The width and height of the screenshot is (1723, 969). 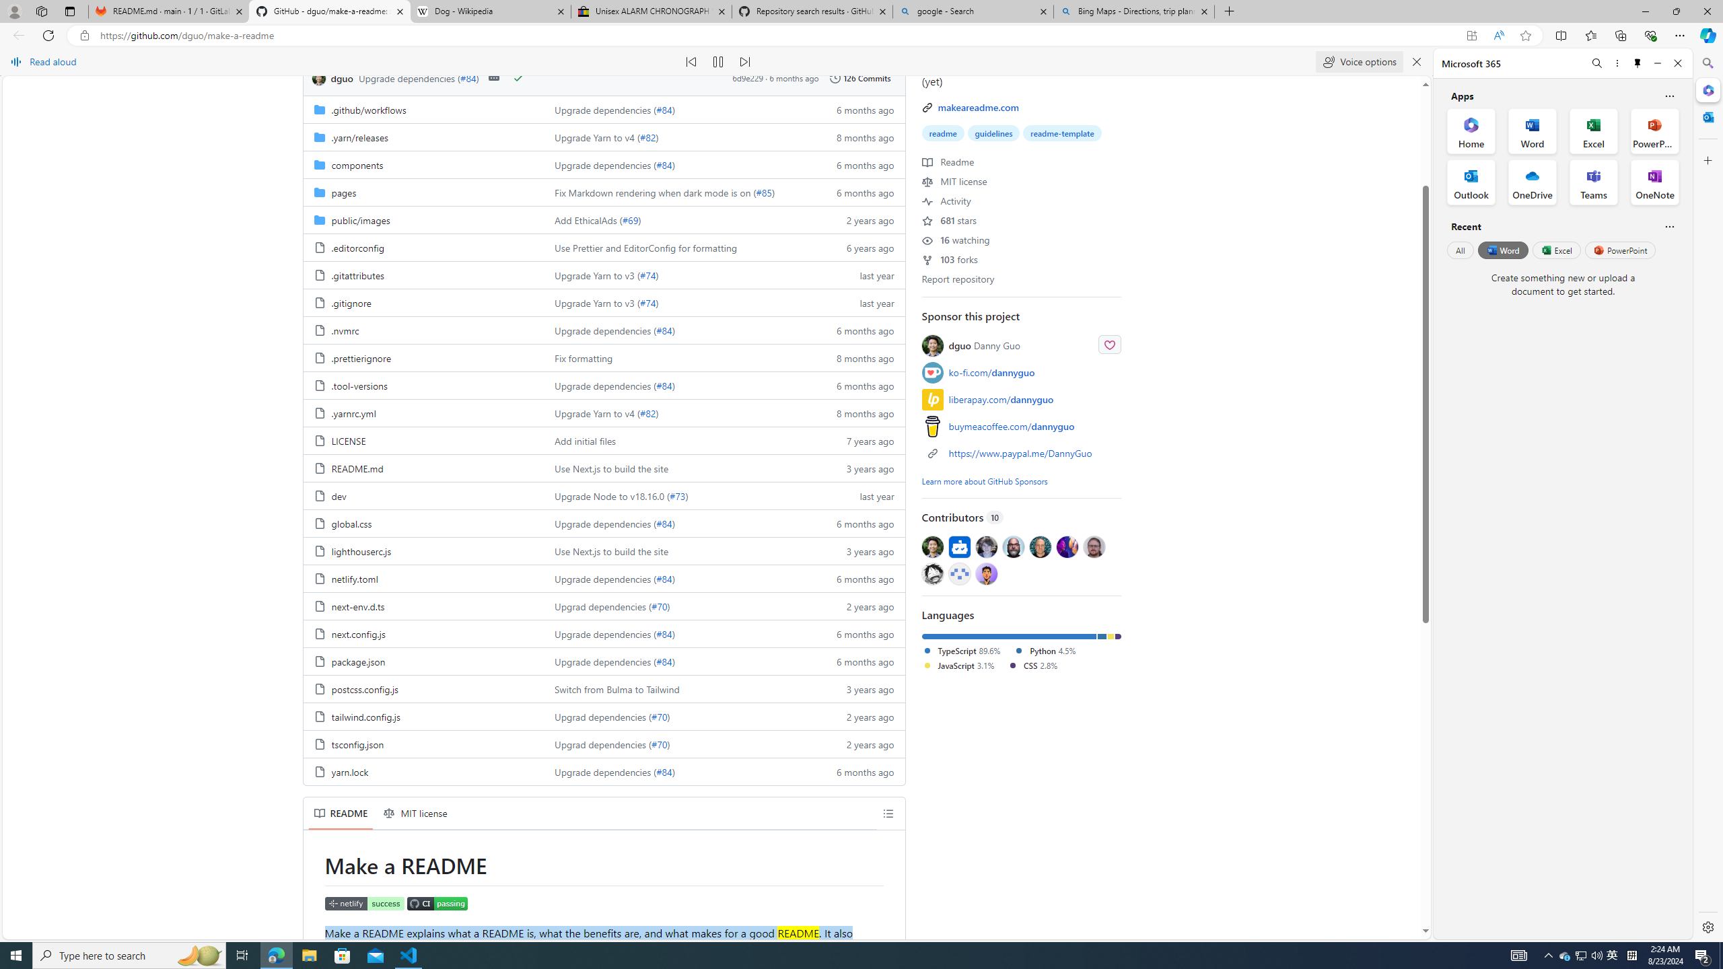 I want to click on .tool-versions, (File), so click(x=359, y=386).